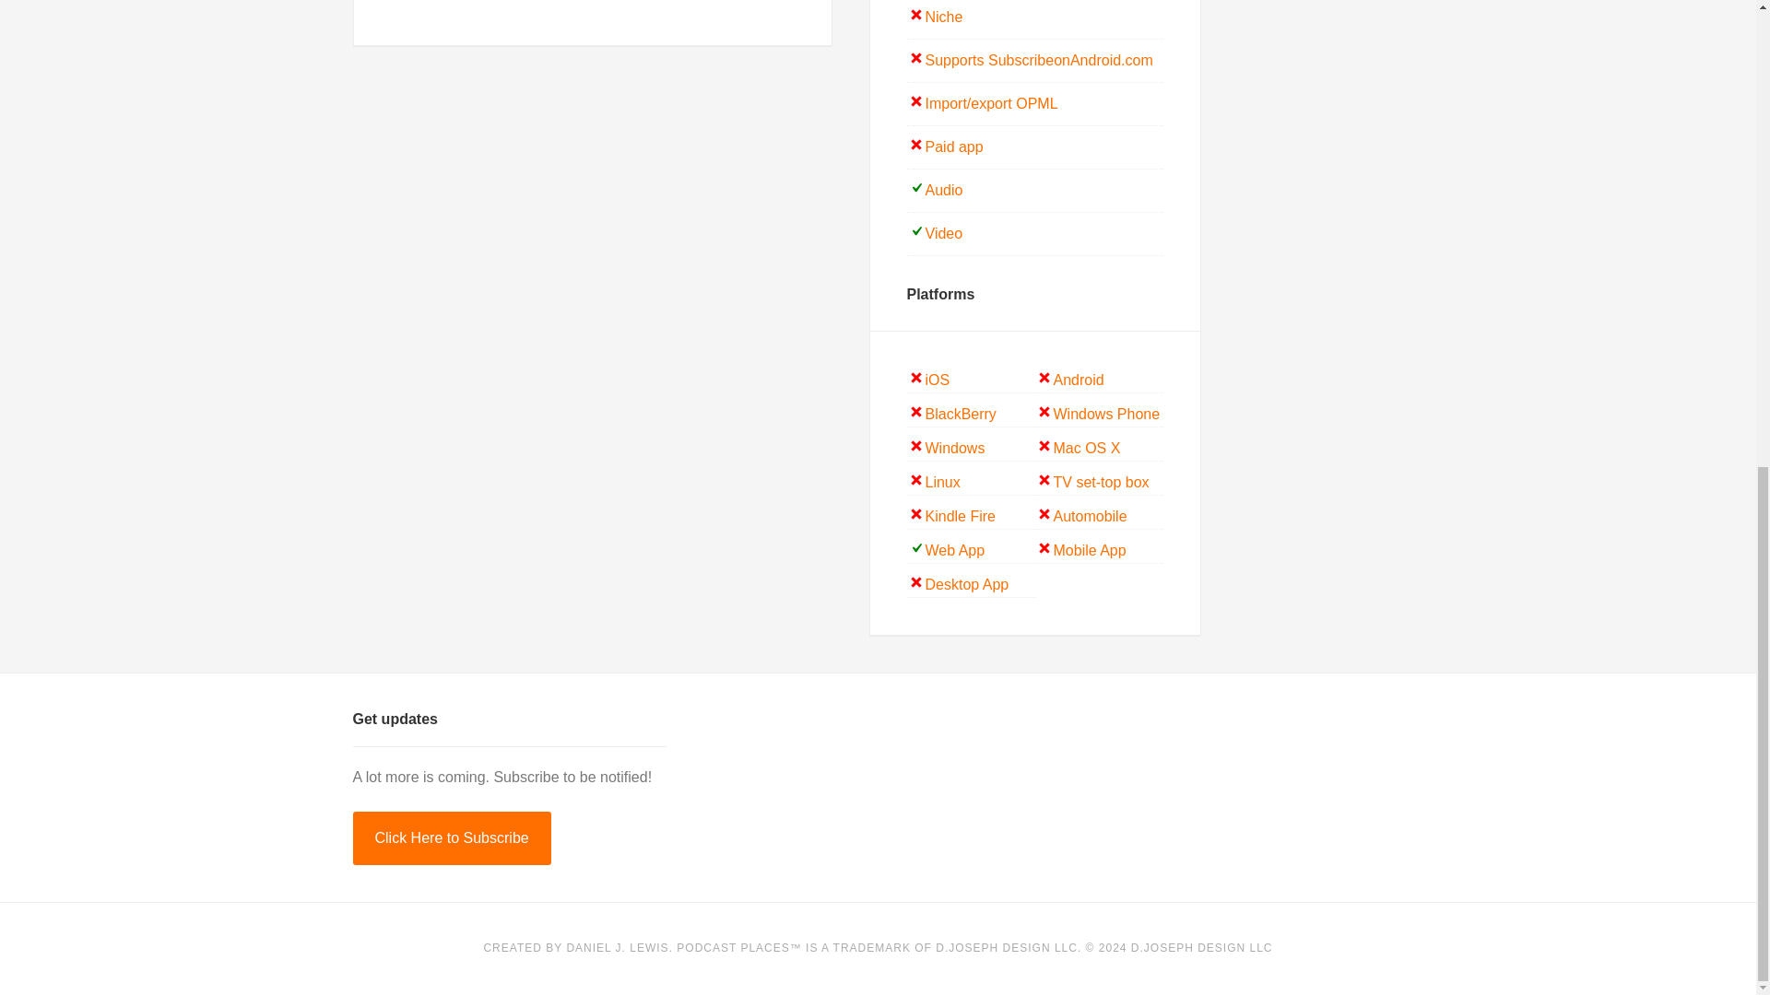 This screenshot has height=995, width=1770. I want to click on Web App, so click(955, 549).